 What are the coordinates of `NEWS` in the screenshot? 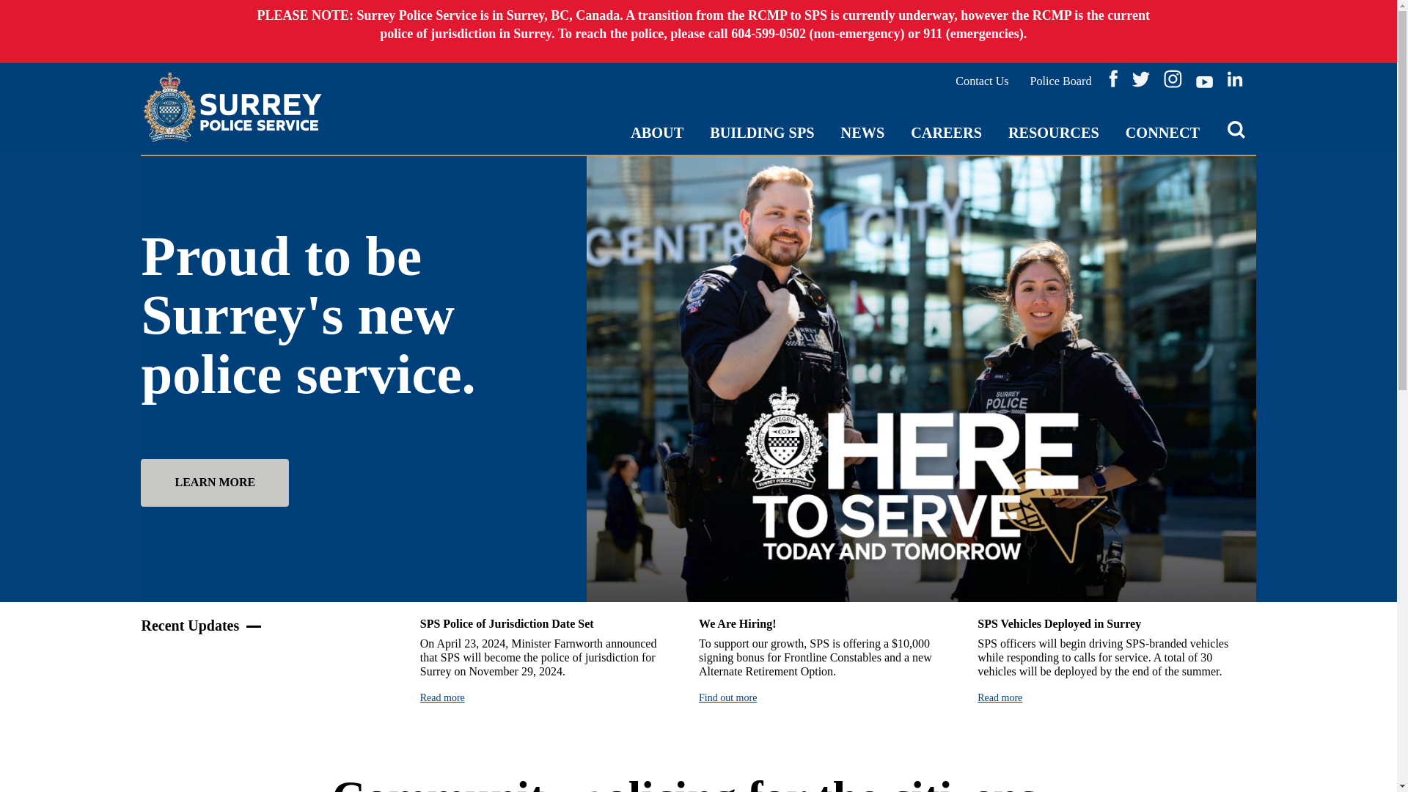 It's located at (862, 133).